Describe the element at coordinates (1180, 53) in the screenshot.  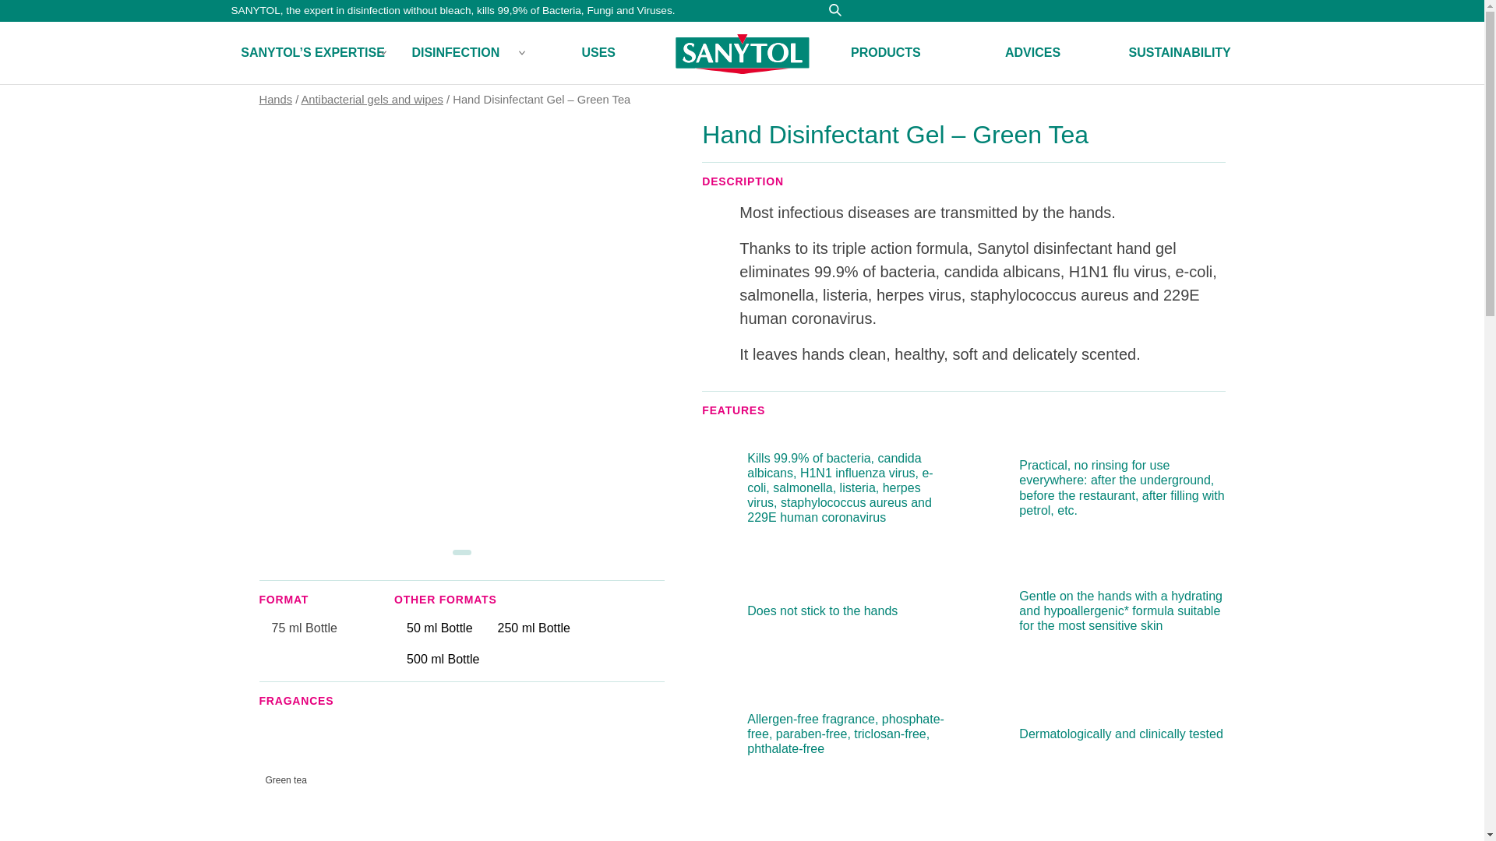
I see `SUSTAINABILITY` at that location.